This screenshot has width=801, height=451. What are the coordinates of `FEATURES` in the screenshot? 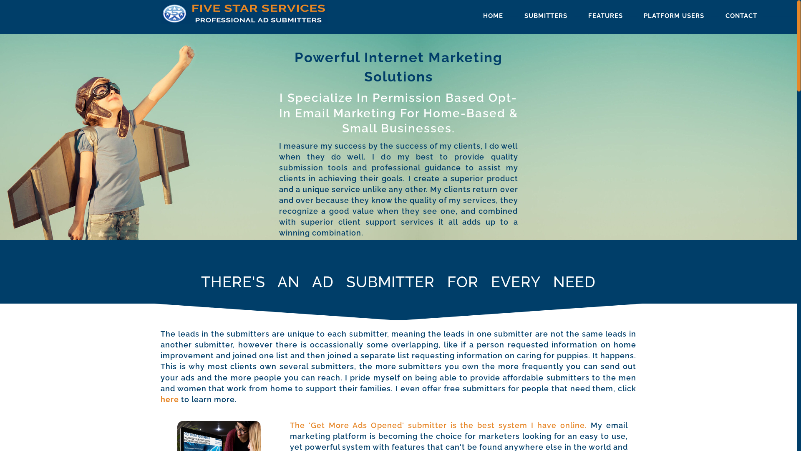 It's located at (606, 16).